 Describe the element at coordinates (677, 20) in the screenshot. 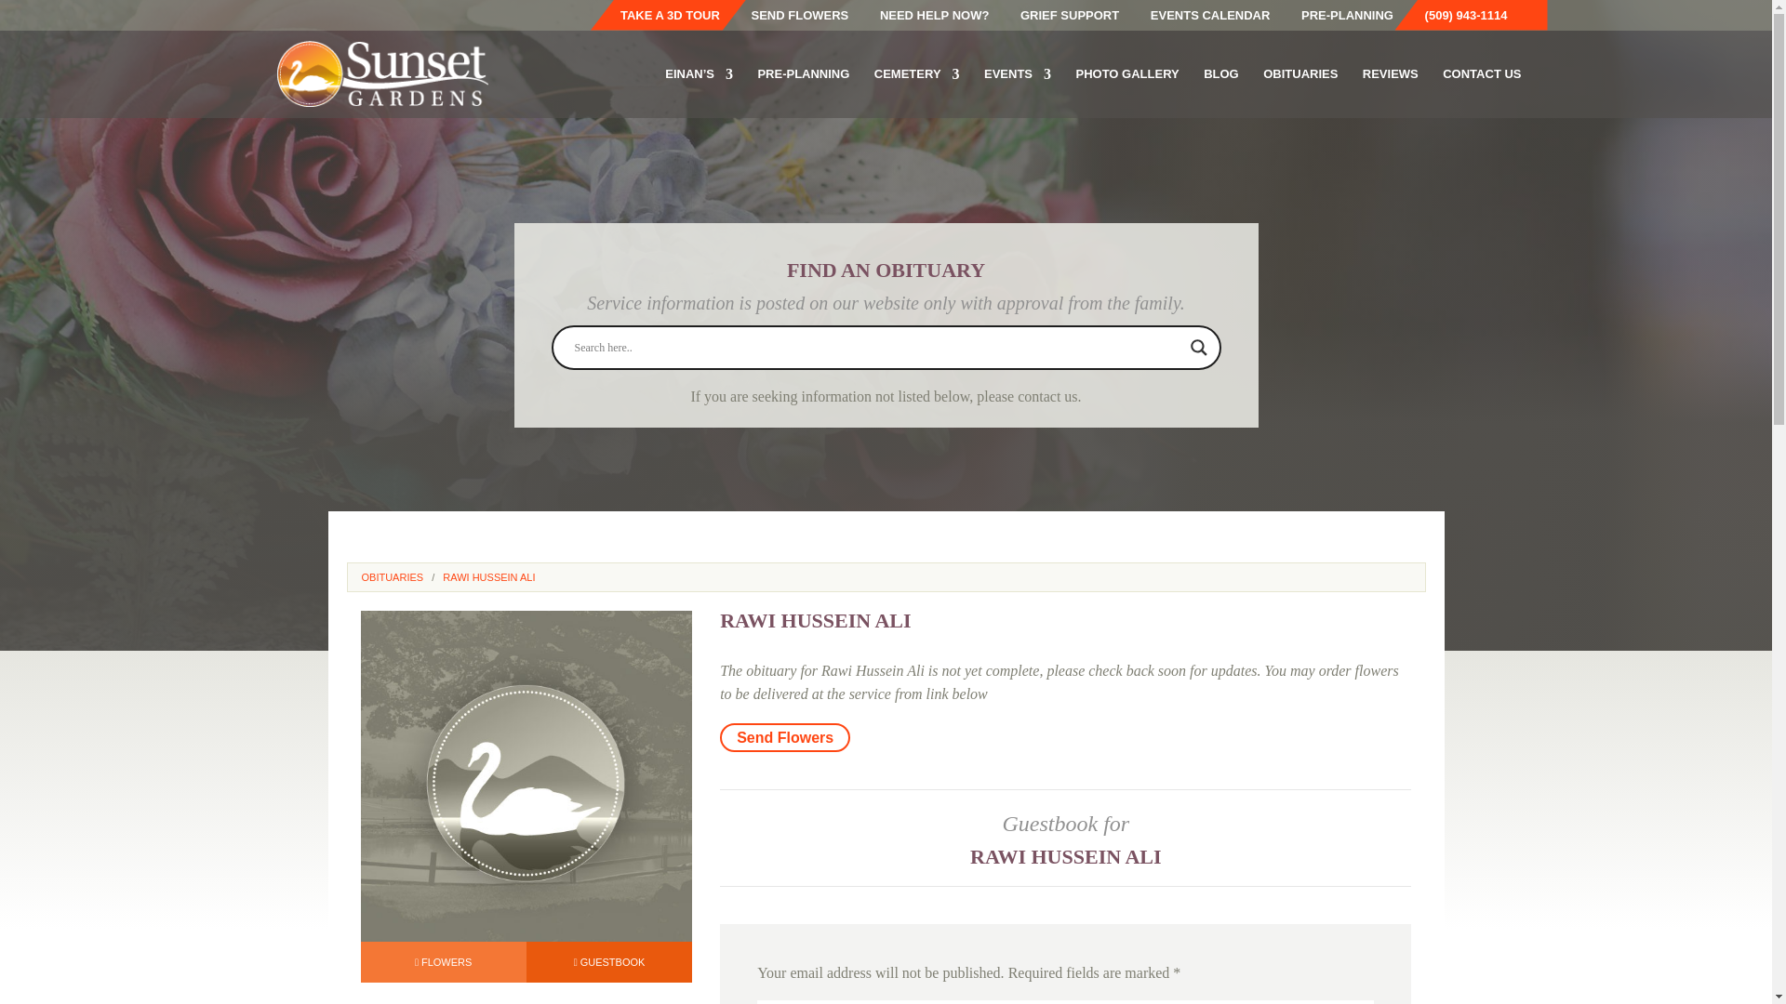

I see `TAKE A 3D TOUR` at that location.